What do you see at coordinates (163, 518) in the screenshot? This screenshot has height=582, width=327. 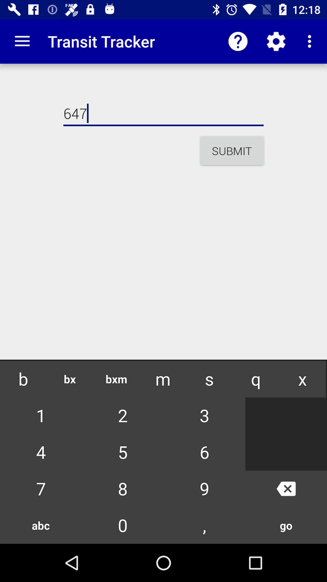 I see `type numbers` at bounding box center [163, 518].